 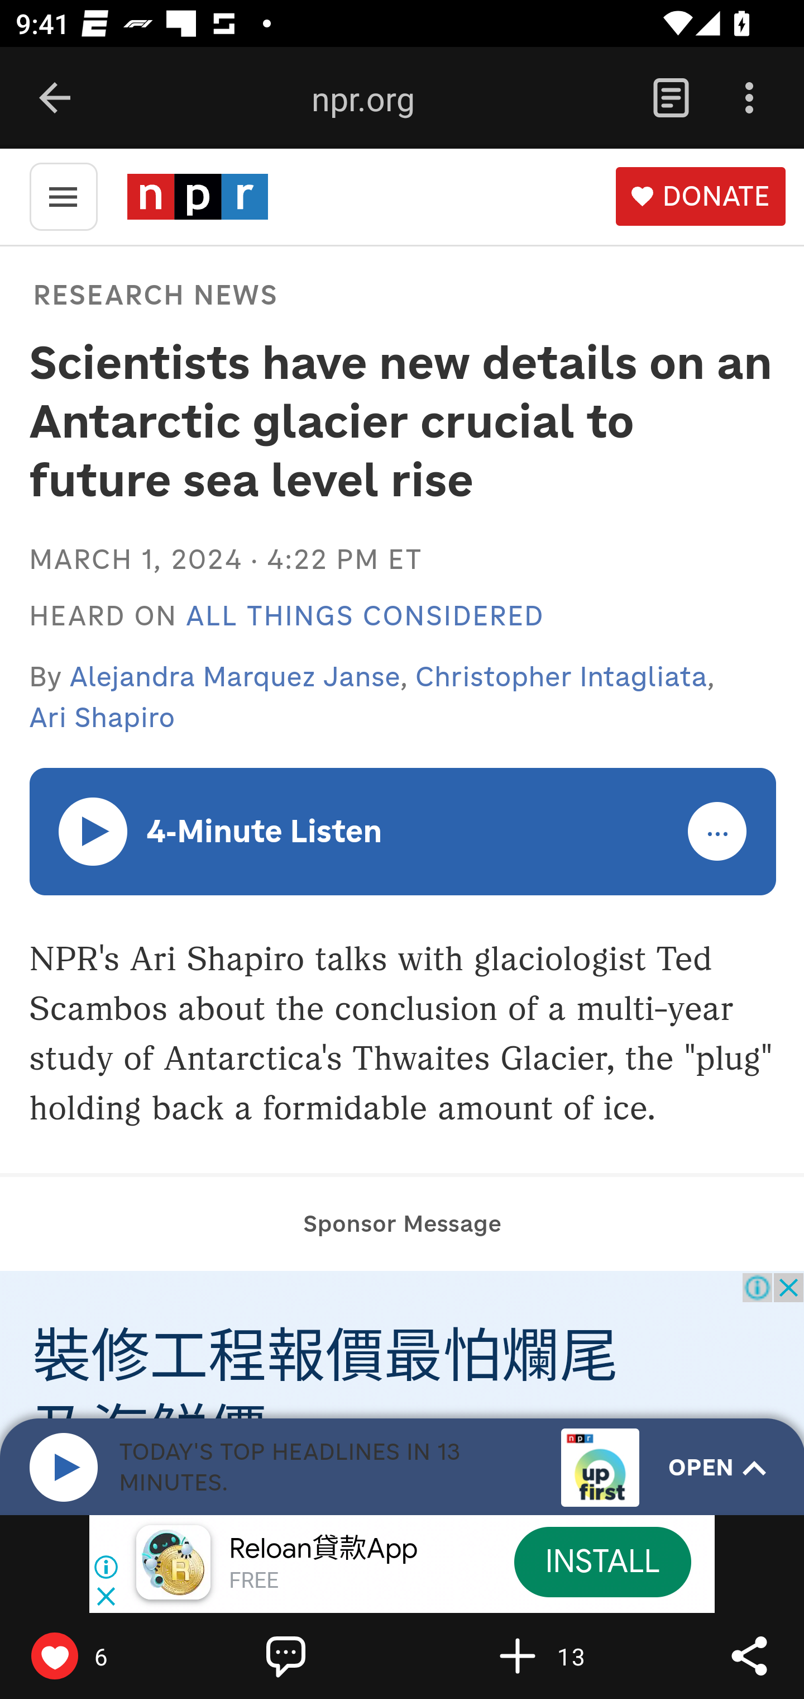 I want to click on ALL THINGS CONSIDERED, so click(x=365, y=616).